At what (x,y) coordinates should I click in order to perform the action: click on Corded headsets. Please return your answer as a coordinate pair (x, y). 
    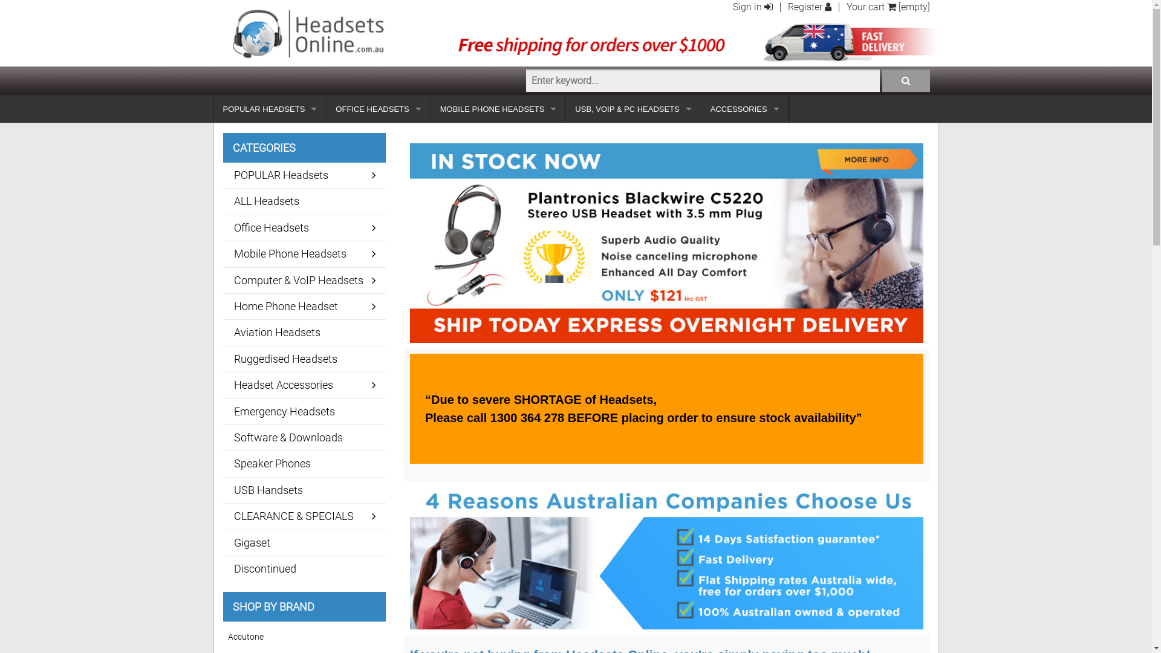
    Looking at the image, I should click on (379, 218).